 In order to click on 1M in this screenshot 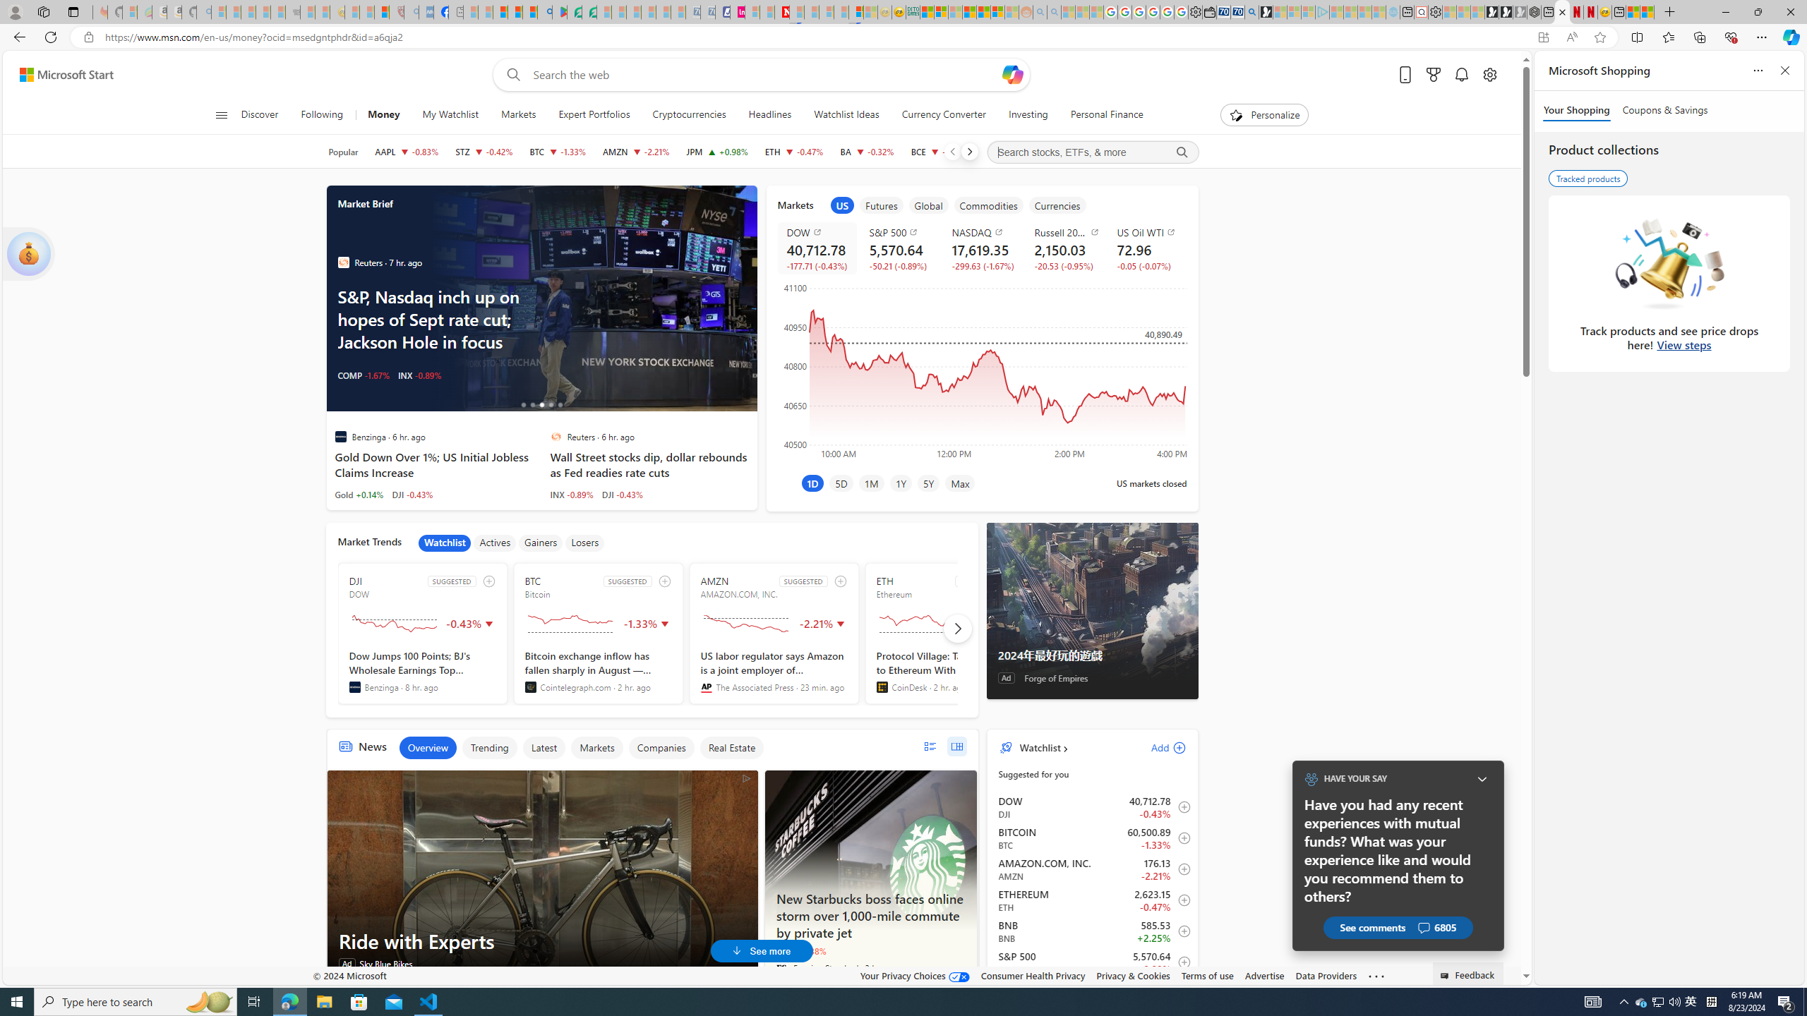, I will do `click(871, 483)`.